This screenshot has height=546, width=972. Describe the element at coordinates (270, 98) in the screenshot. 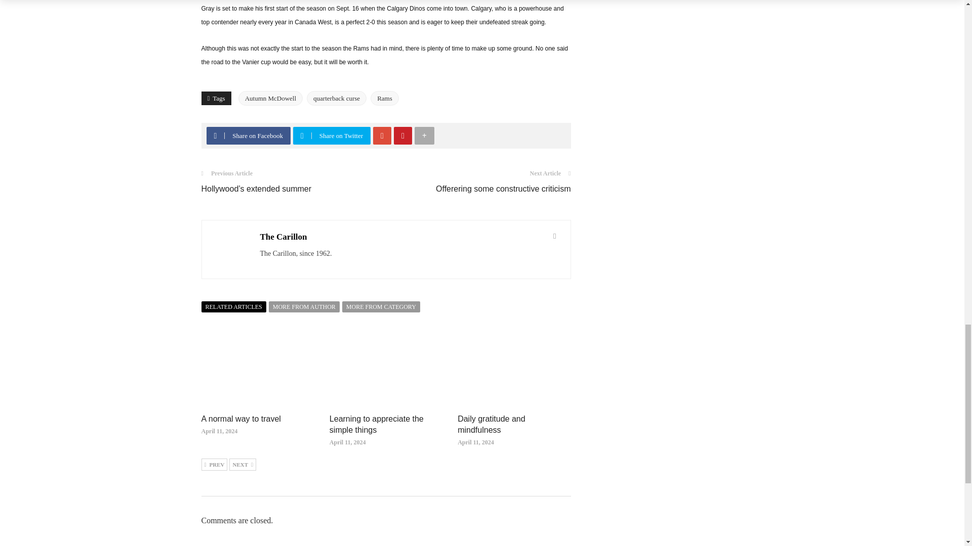

I see `View all posts tagged Autumn McDowell` at that location.